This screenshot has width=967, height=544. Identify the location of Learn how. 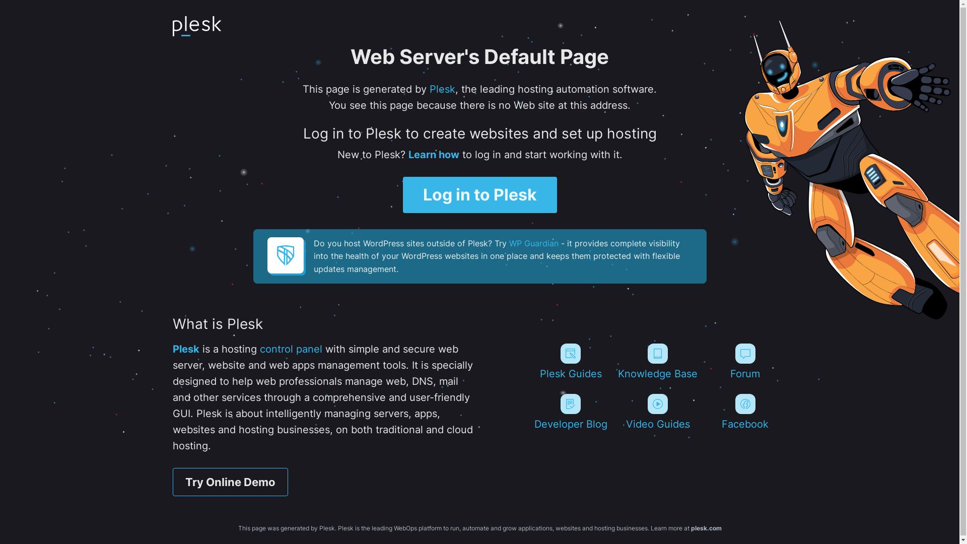
(433, 155).